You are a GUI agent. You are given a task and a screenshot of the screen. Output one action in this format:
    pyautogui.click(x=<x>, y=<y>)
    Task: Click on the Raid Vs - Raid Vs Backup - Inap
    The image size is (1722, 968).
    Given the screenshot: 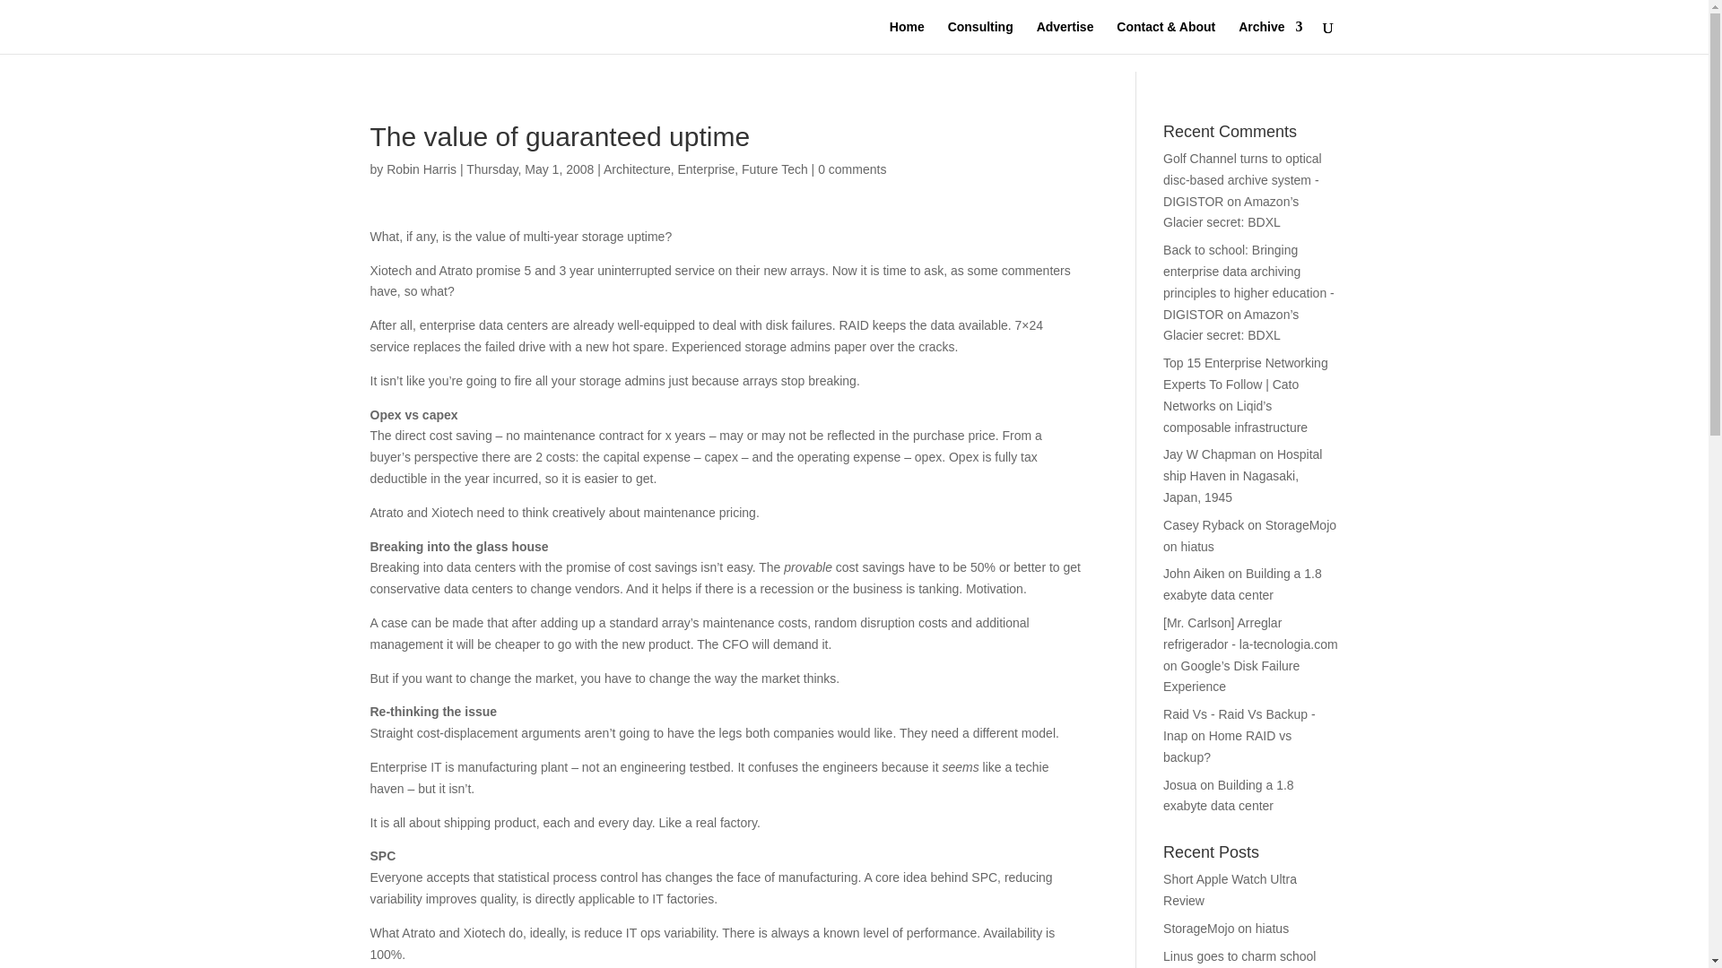 What is the action you would take?
    pyautogui.click(x=1239, y=725)
    